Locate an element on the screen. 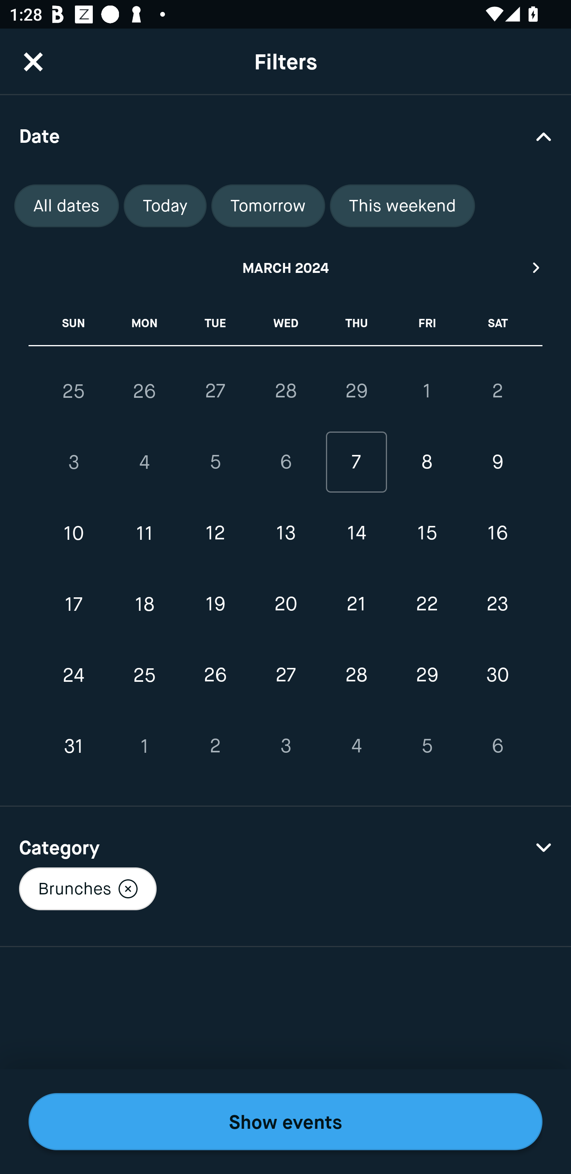  Date Drop Down Arrow is located at coordinates (285, 136).